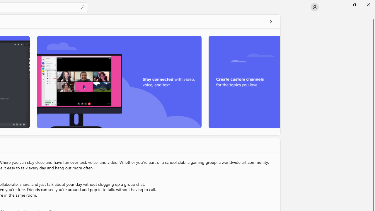 The height and width of the screenshot is (211, 375). What do you see at coordinates (119, 82) in the screenshot?
I see `Screenshot 2` at bounding box center [119, 82].